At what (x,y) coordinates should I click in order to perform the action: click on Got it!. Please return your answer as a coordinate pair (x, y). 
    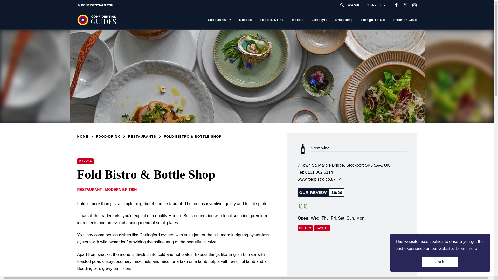
    Looking at the image, I should click on (440, 262).